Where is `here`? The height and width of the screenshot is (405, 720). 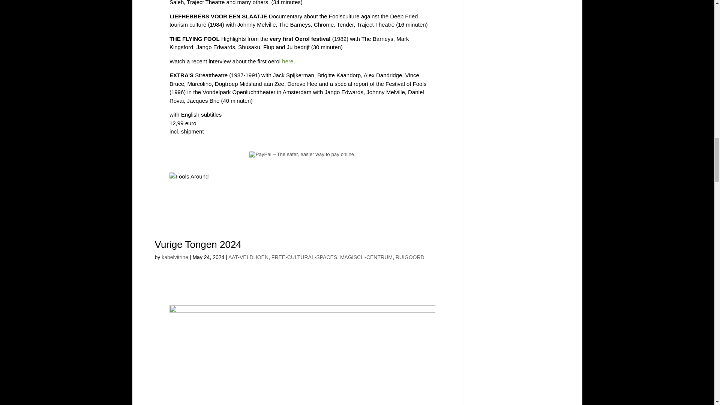
here is located at coordinates (287, 61).